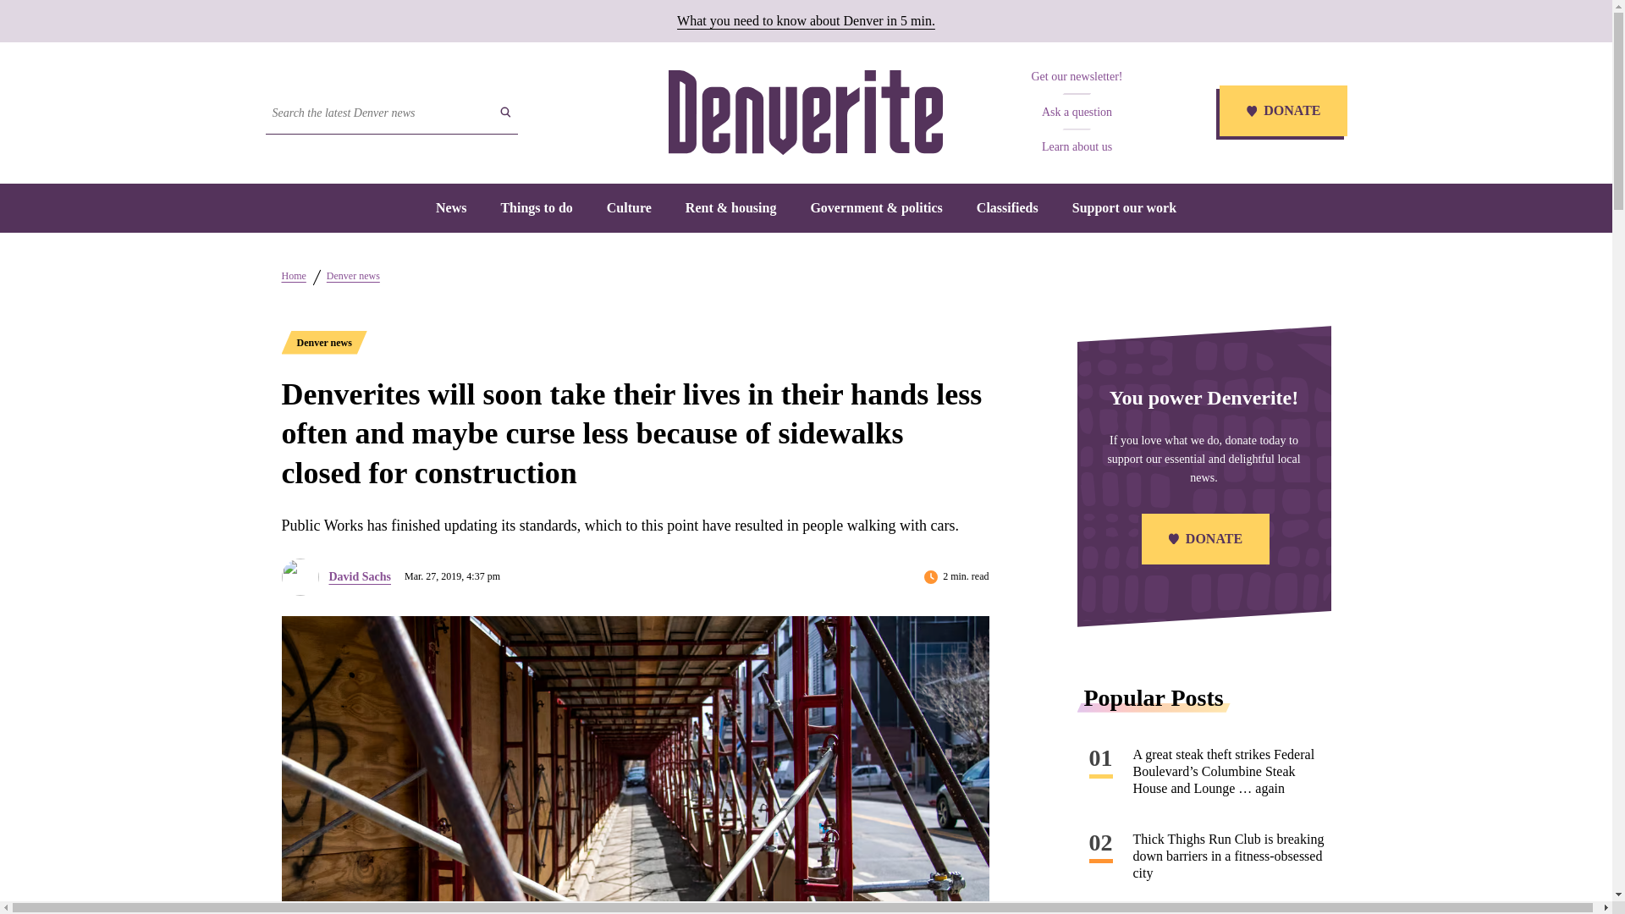 This screenshot has width=1625, height=914. What do you see at coordinates (353, 274) in the screenshot?
I see `Denver news` at bounding box center [353, 274].